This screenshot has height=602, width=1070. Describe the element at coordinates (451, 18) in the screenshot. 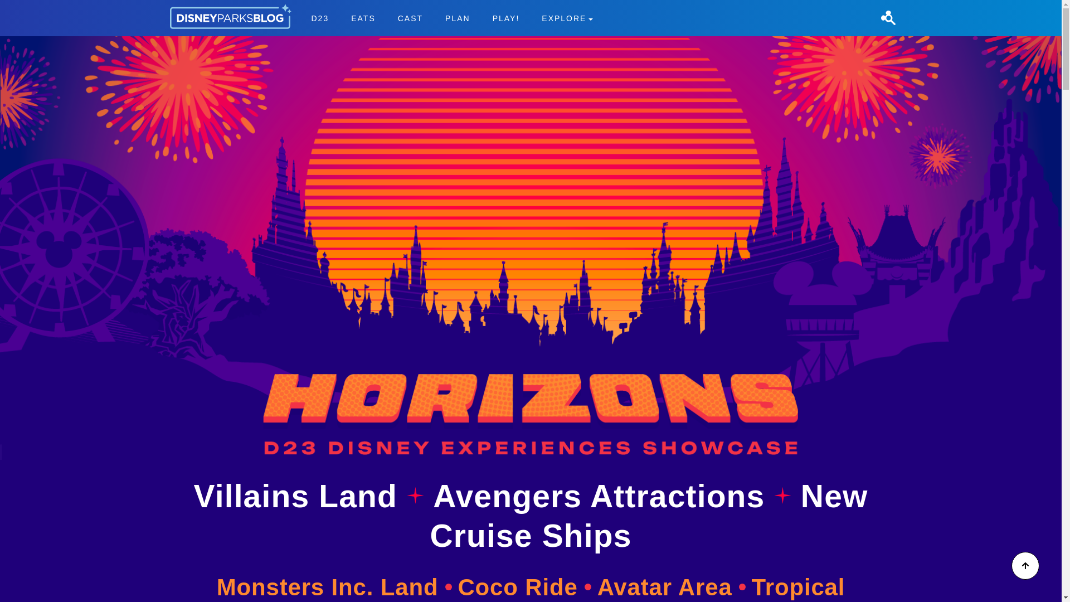

I see `Coco Ride` at that location.